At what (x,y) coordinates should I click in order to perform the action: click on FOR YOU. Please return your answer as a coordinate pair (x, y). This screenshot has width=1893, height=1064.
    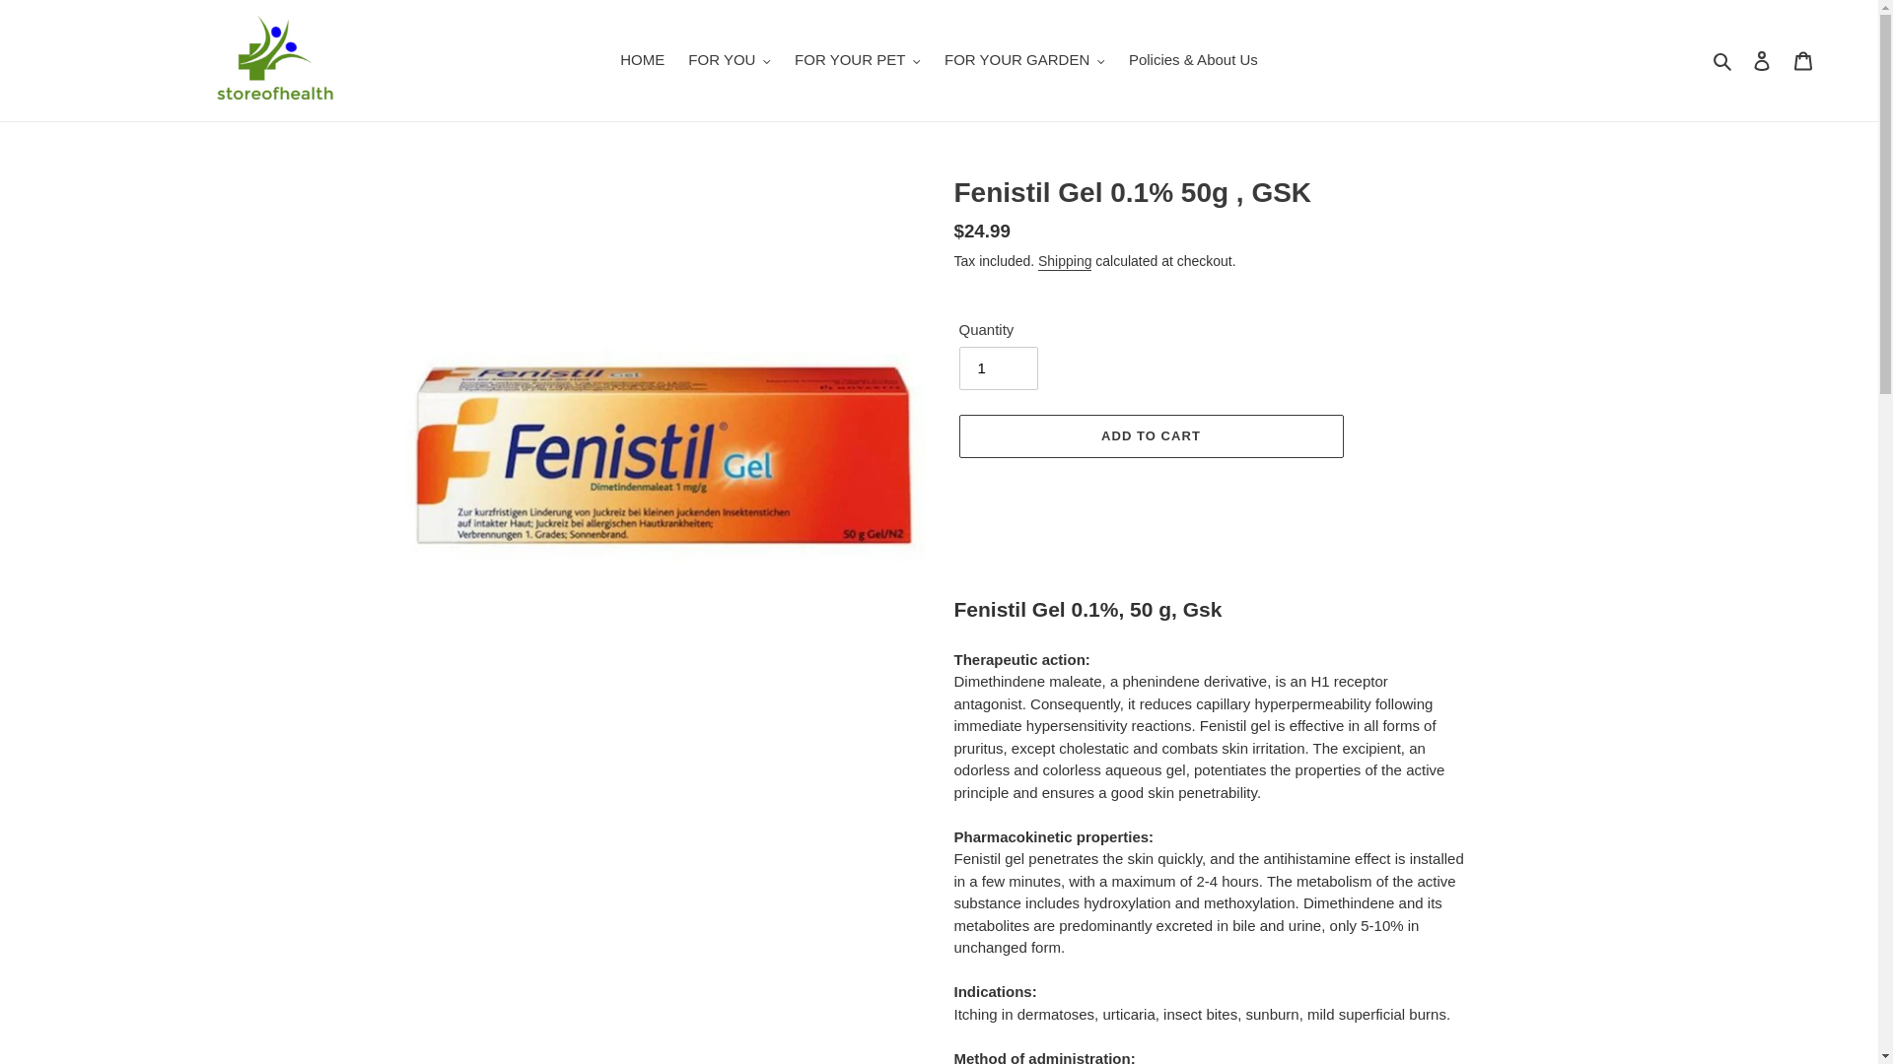
    Looking at the image, I should click on (729, 60).